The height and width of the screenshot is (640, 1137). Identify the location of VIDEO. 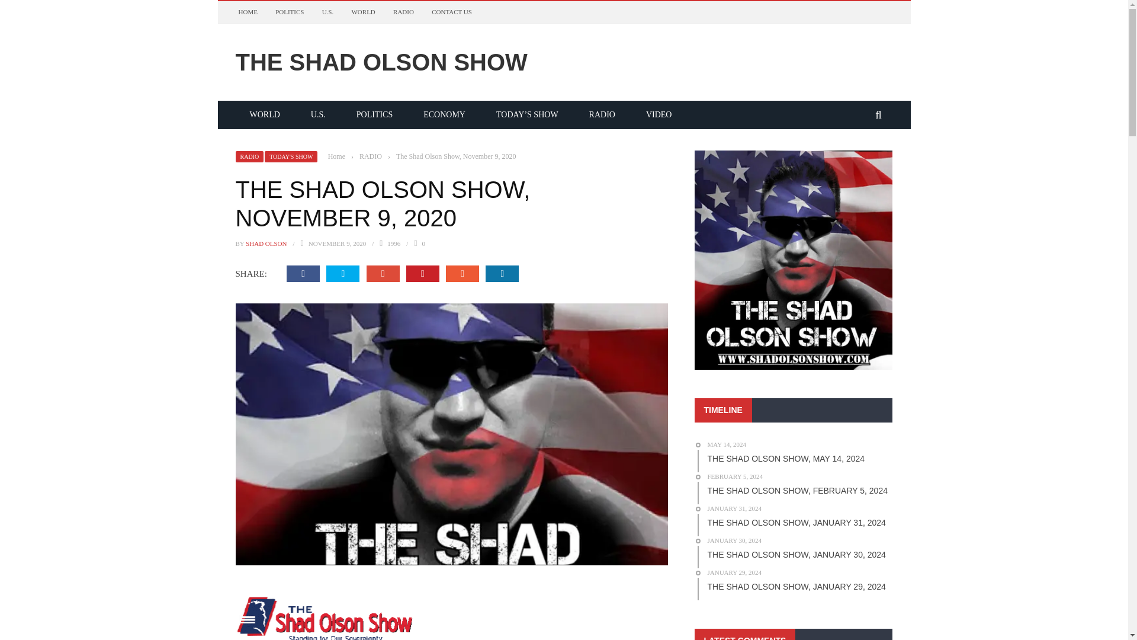
(659, 114).